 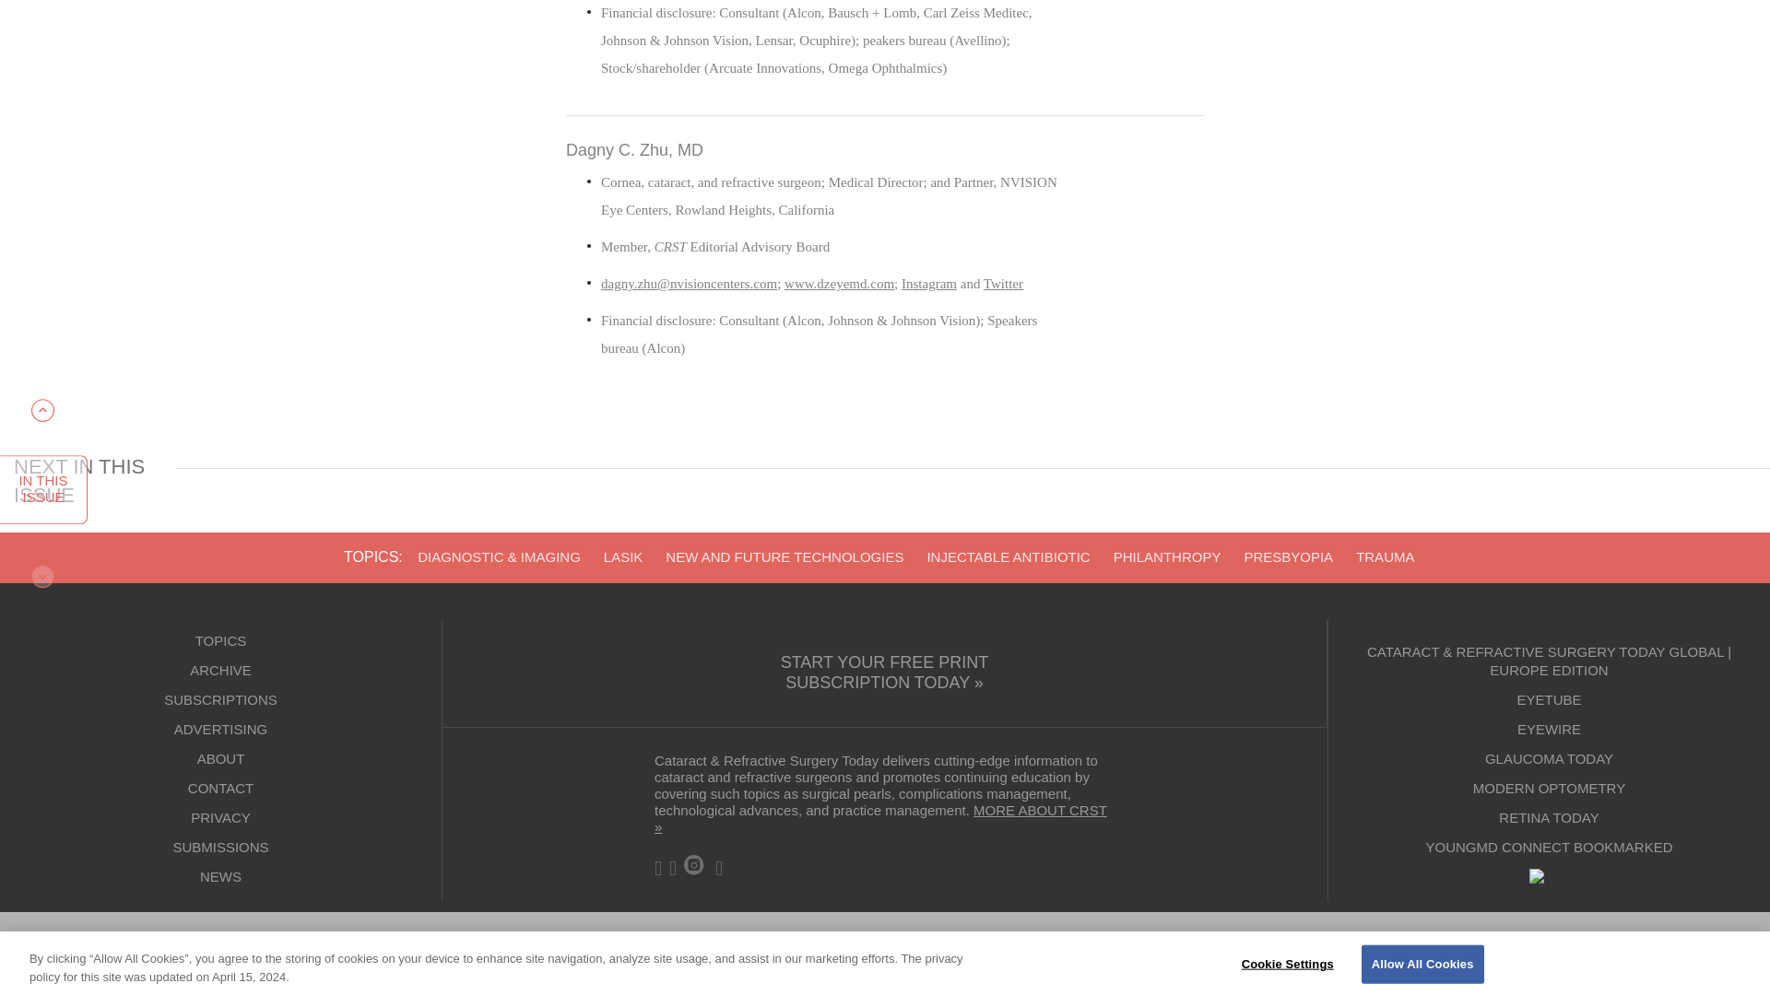 What do you see at coordinates (1008, 556) in the screenshot?
I see `View all post filed under Injectable Antibiotic` at bounding box center [1008, 556].